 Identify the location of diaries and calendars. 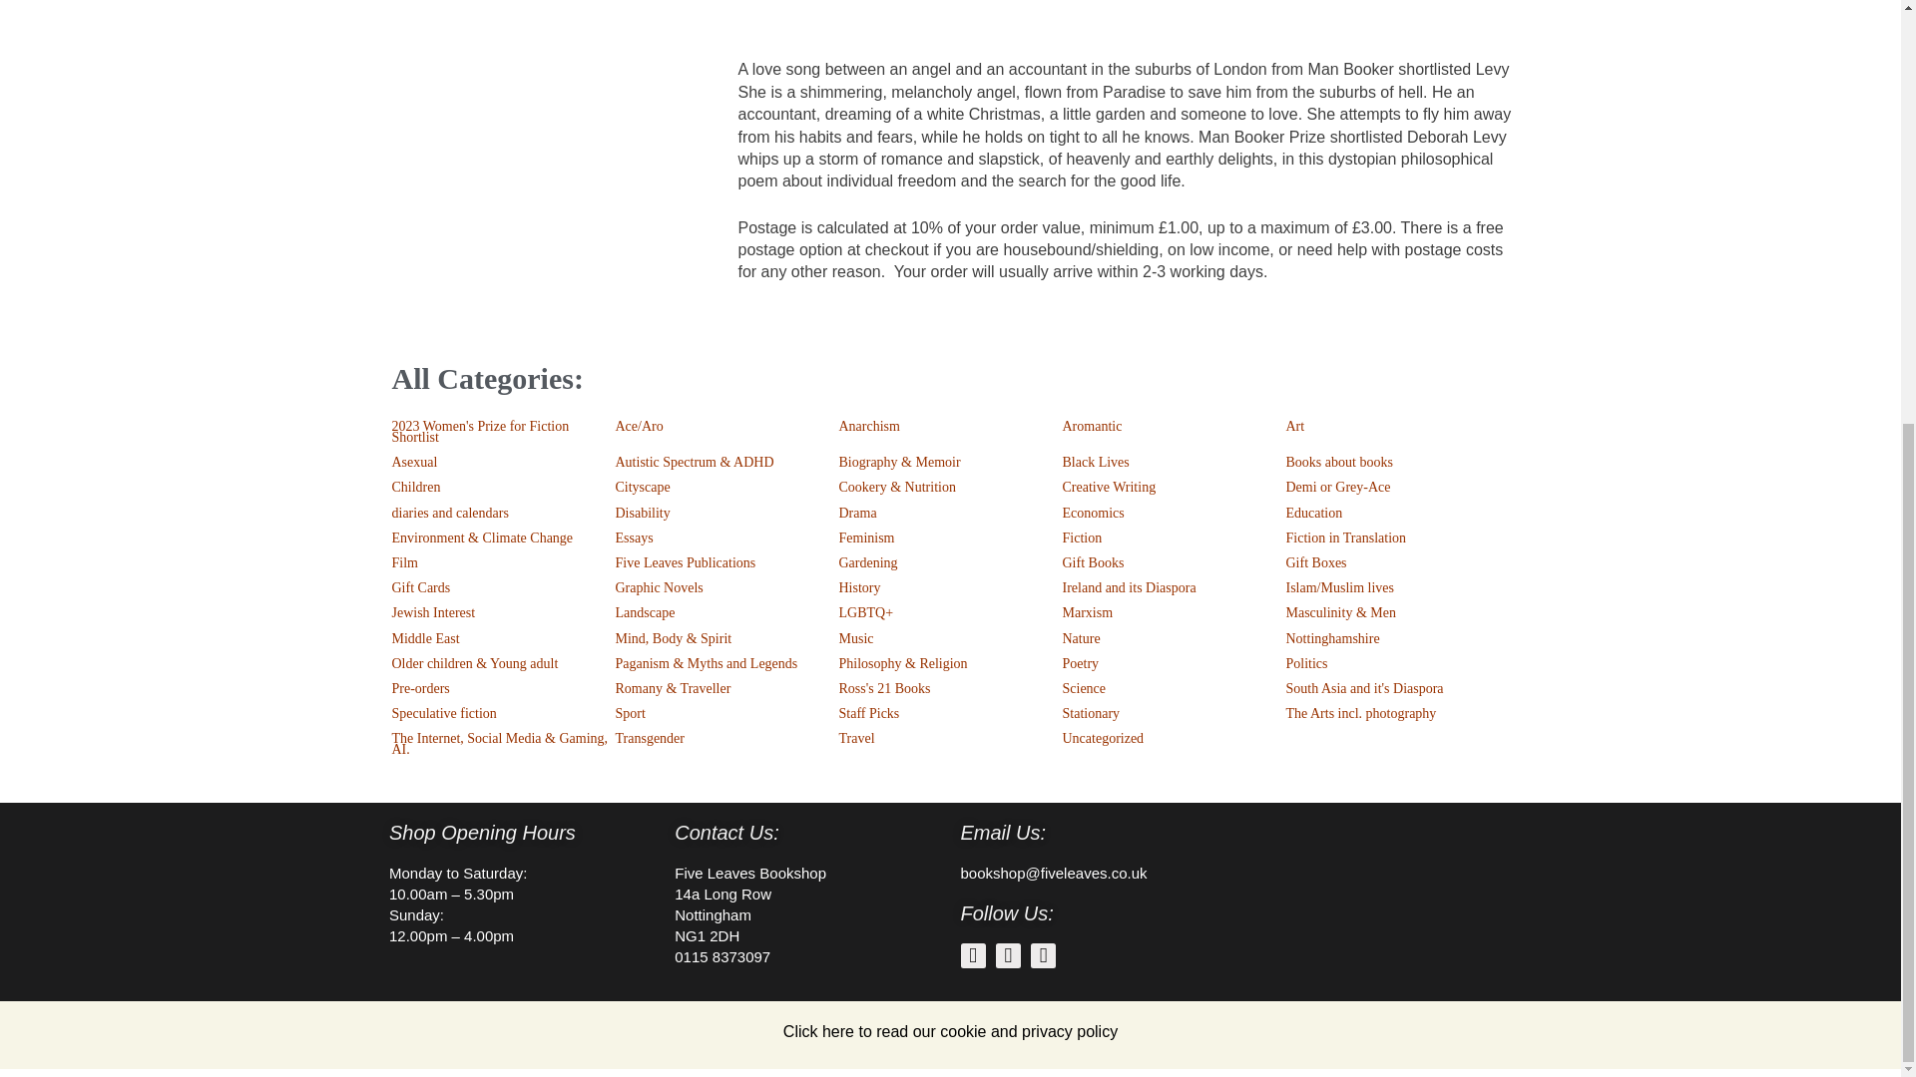
(503, 513).